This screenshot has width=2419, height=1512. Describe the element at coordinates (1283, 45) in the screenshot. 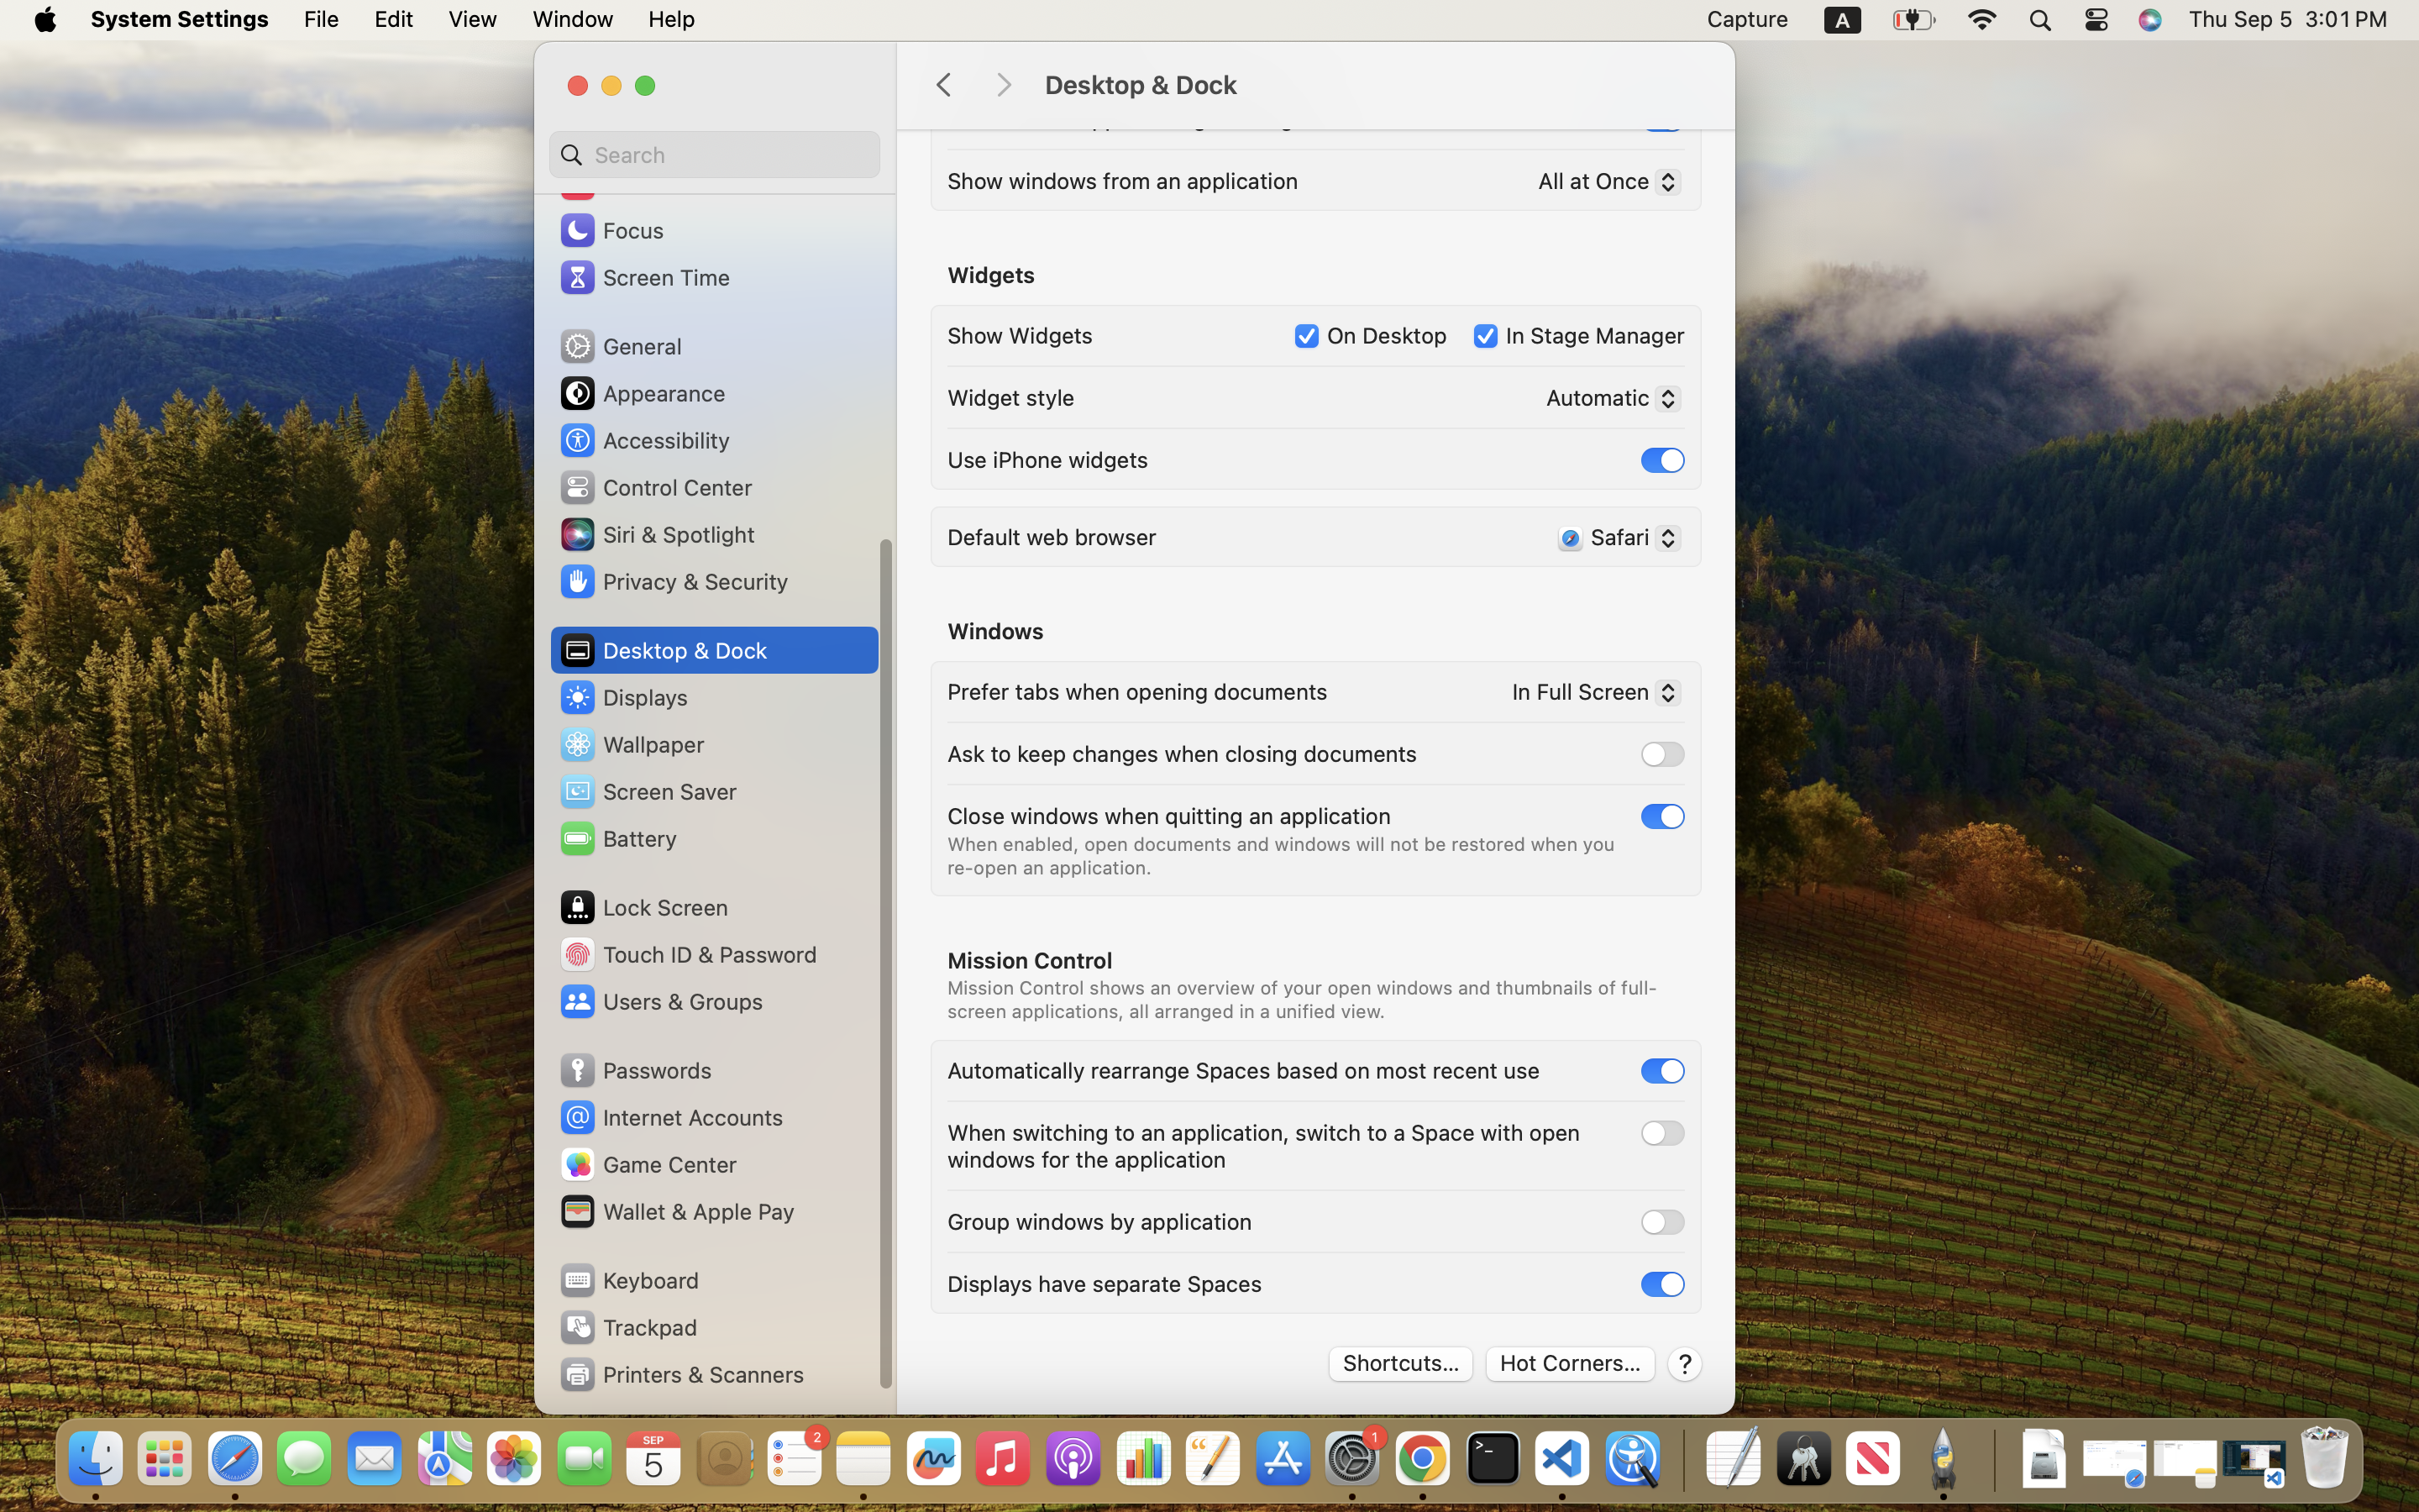

I see `Stage Manager arranges your recent windows into a single strip for reduced clutter and quick access.` at that location.